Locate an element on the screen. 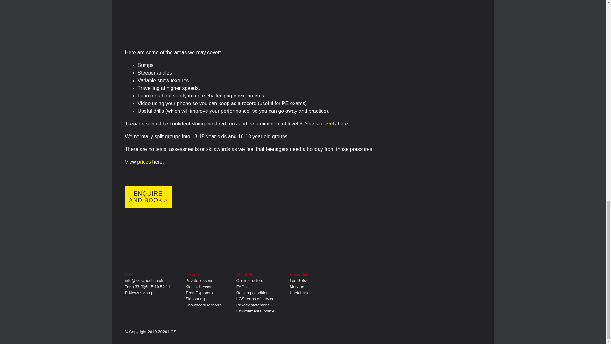 The height and width of the screenshot is (344, 611). Snowboard lessons is located at coordinates (203, 305).